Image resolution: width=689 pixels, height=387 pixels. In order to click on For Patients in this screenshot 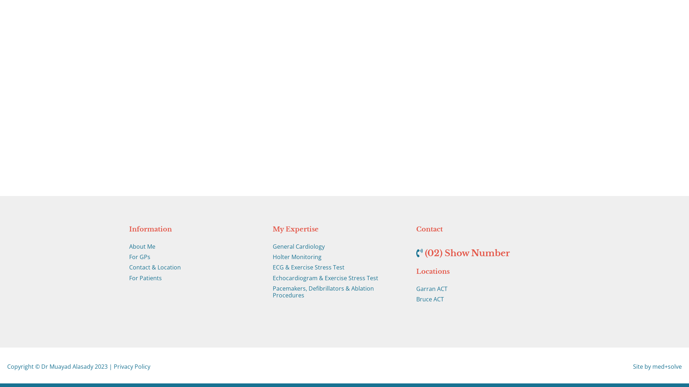, I will do `click(196, 278)`.